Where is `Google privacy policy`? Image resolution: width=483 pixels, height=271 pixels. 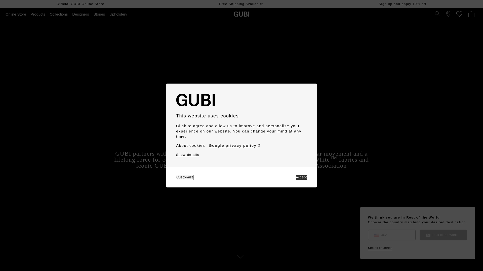 Google privacy policy is located at coordinates (234, 146).